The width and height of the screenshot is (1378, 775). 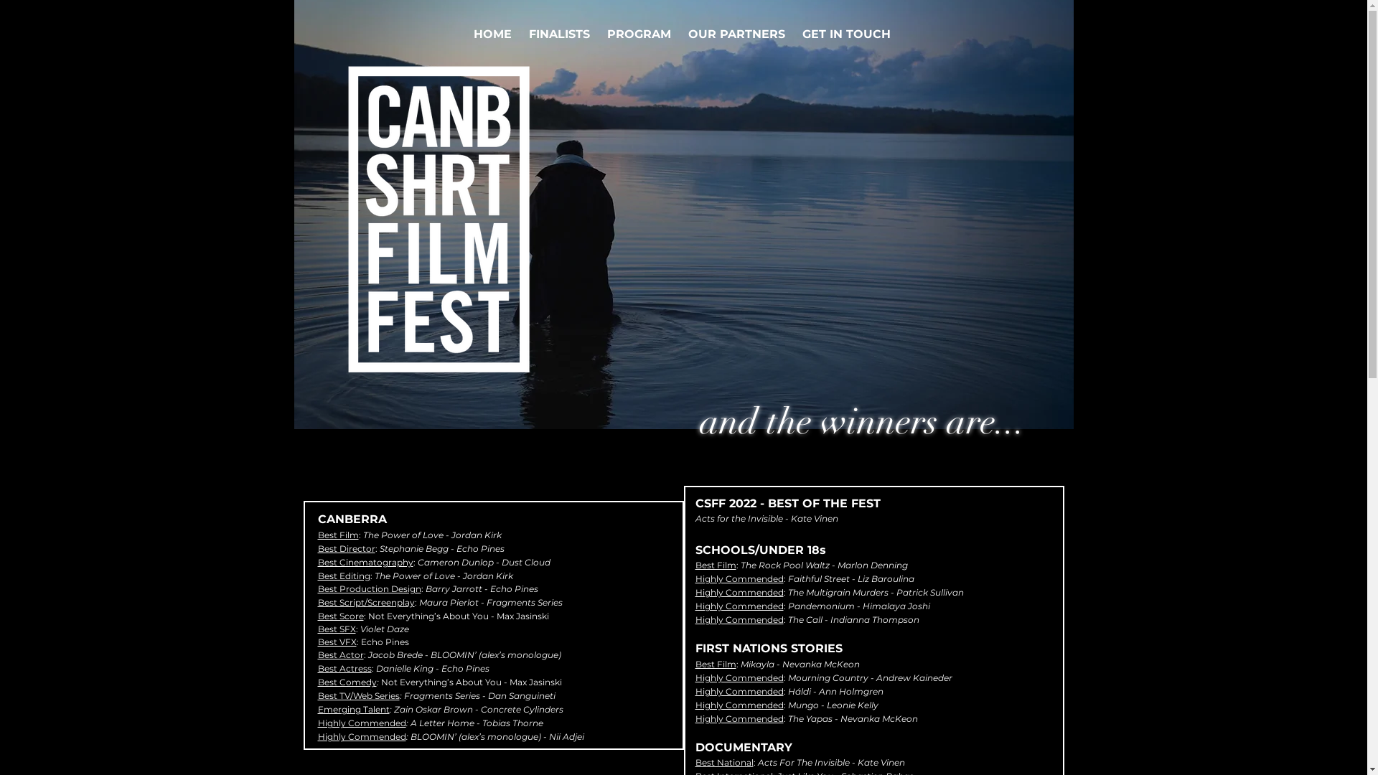 I want to click on PROGRAM, so click(x=639, y=34).